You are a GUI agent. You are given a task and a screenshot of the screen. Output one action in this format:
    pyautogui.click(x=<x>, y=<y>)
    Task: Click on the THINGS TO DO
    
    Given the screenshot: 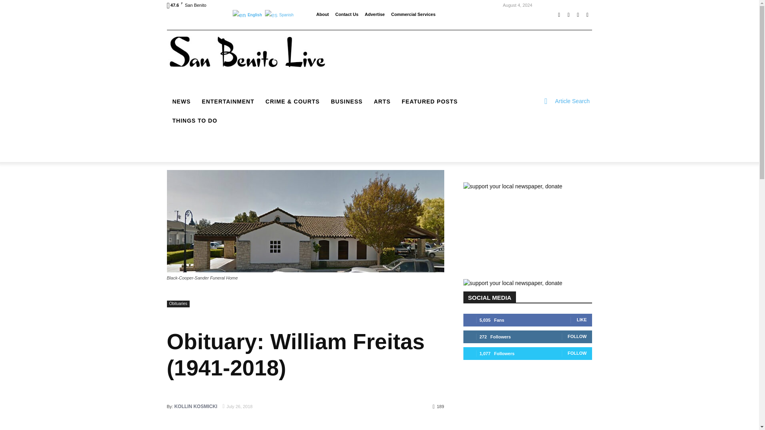 What is the action you would take?
    pyautogui.click(x=194, y=120)
    